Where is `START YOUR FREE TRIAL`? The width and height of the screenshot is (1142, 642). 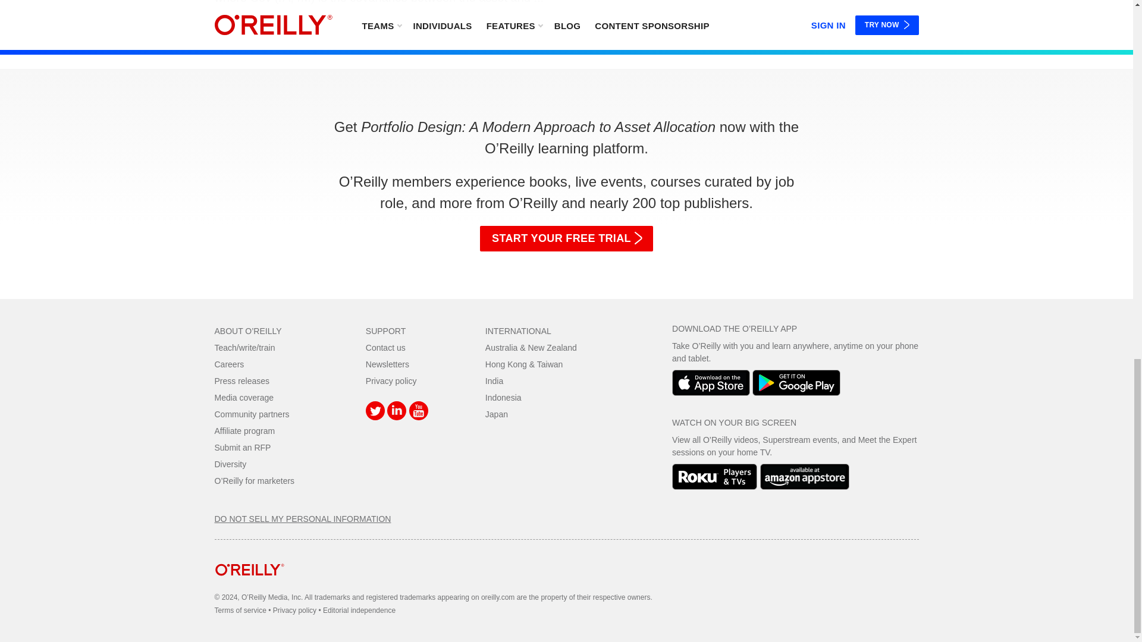
START YOUR FREE TRIAL is located at coordinates (566, 238).